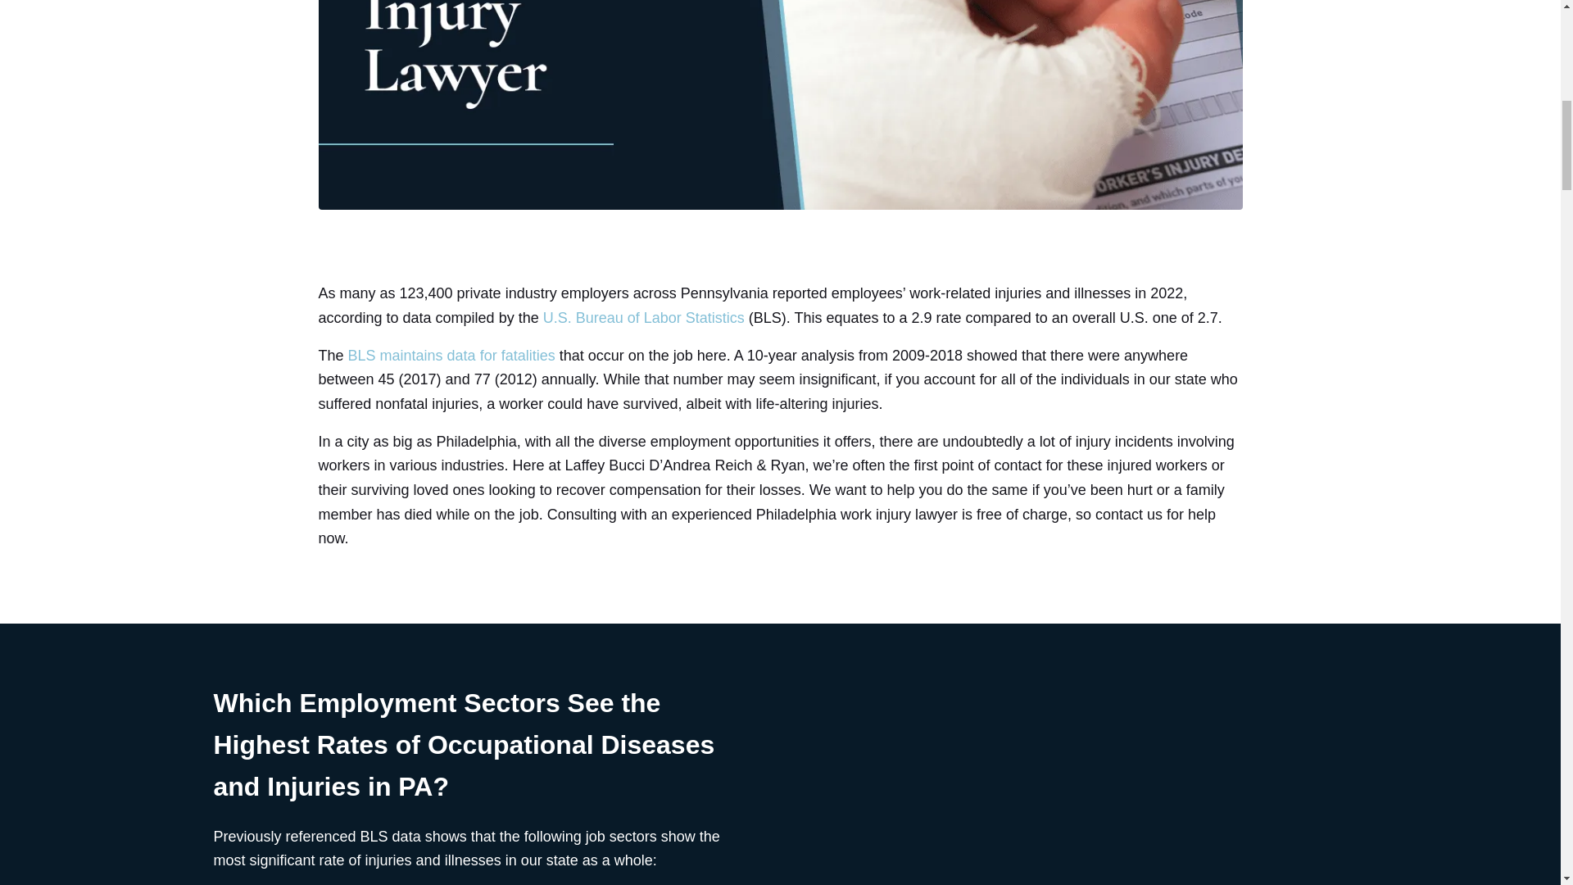 This screenshot has width=1573, height=885. I want to click on BLS maintains data for fatalities, so click(451, 356).